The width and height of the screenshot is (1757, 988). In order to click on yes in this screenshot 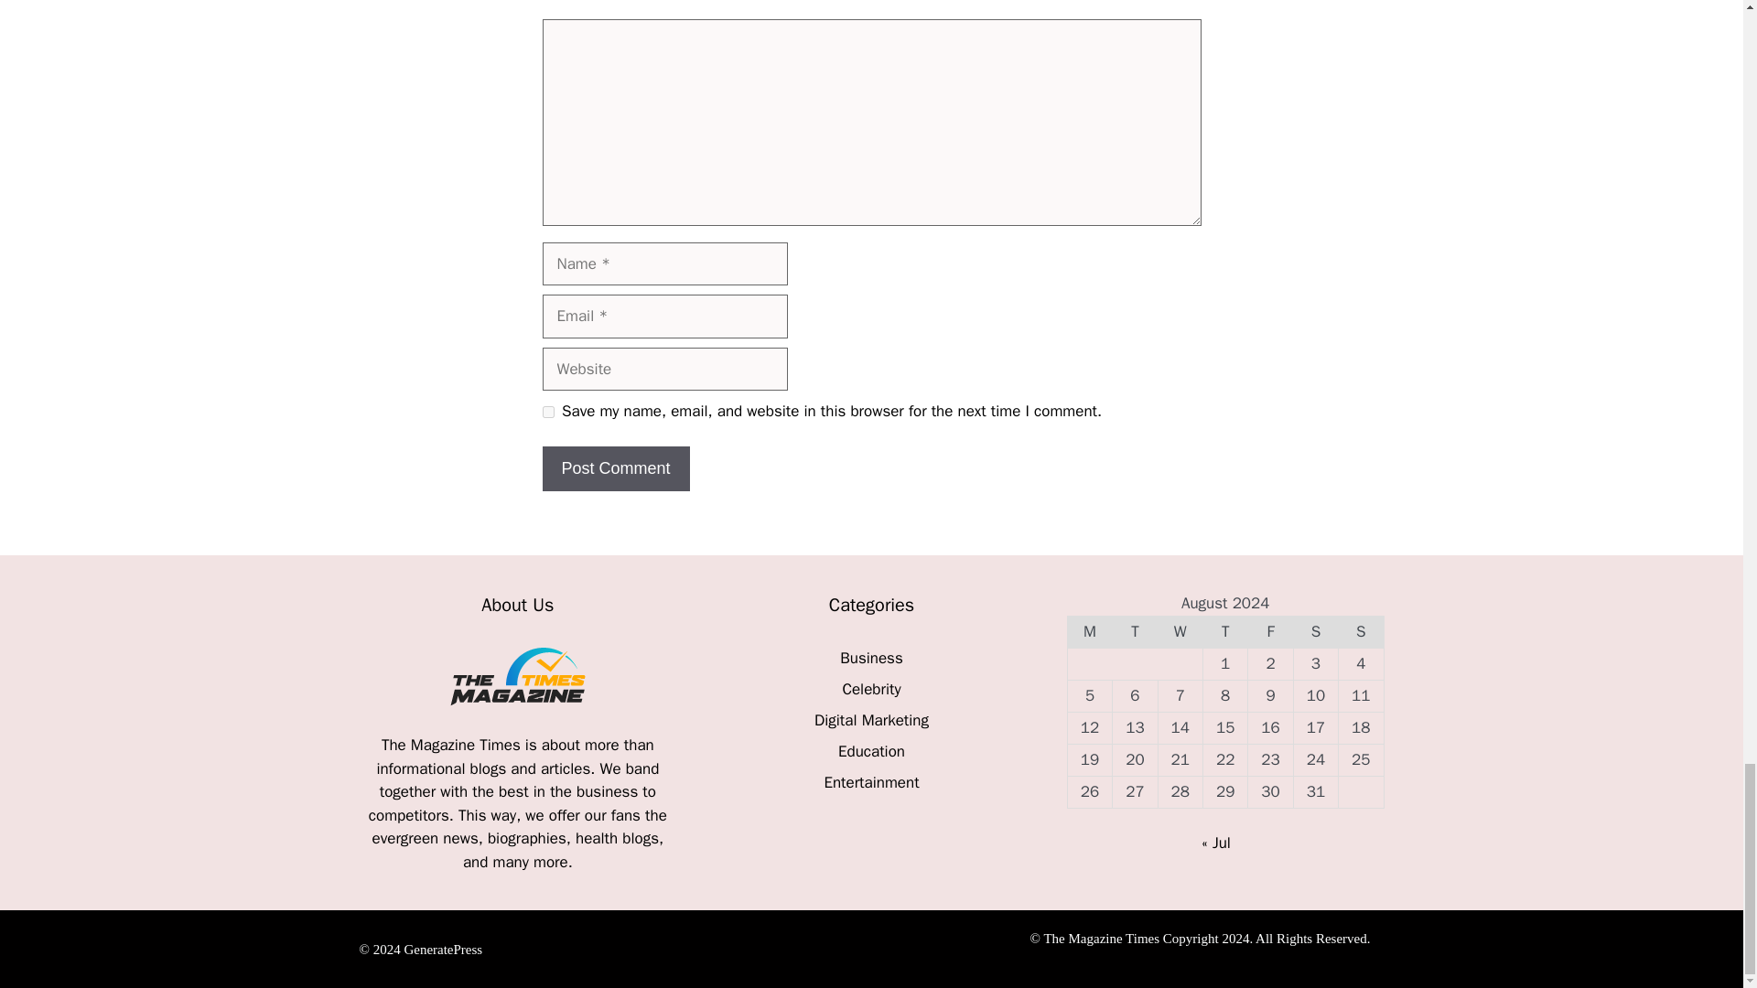, I will do `click(547, 412)`.